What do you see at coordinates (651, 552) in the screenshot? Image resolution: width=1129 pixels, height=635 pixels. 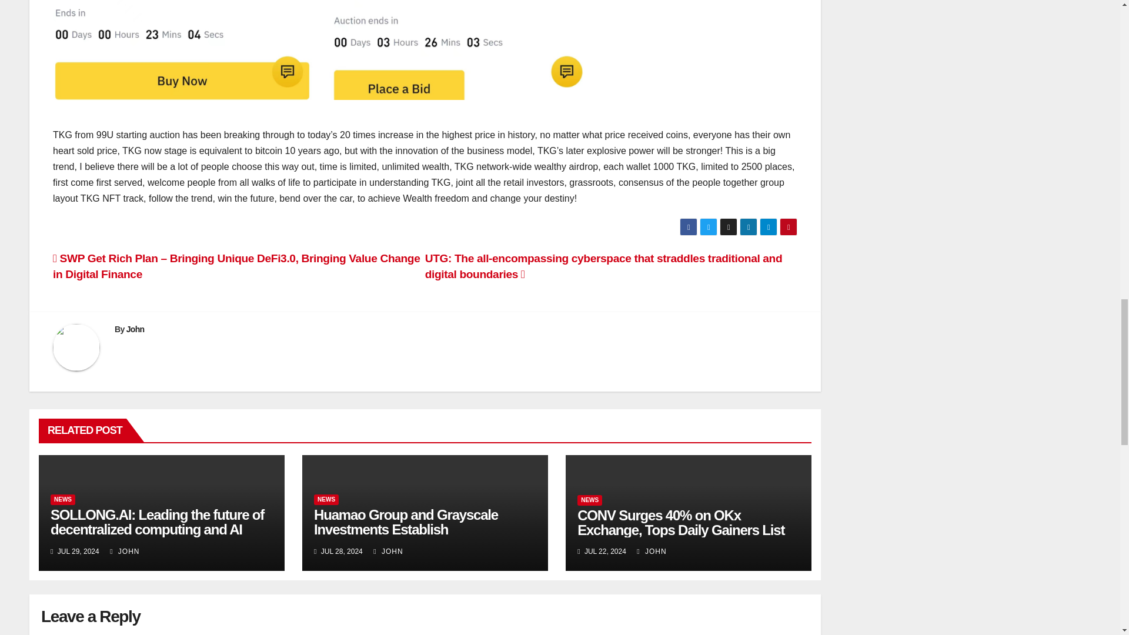 I see `JOHN` at bounding box center [651, 552].